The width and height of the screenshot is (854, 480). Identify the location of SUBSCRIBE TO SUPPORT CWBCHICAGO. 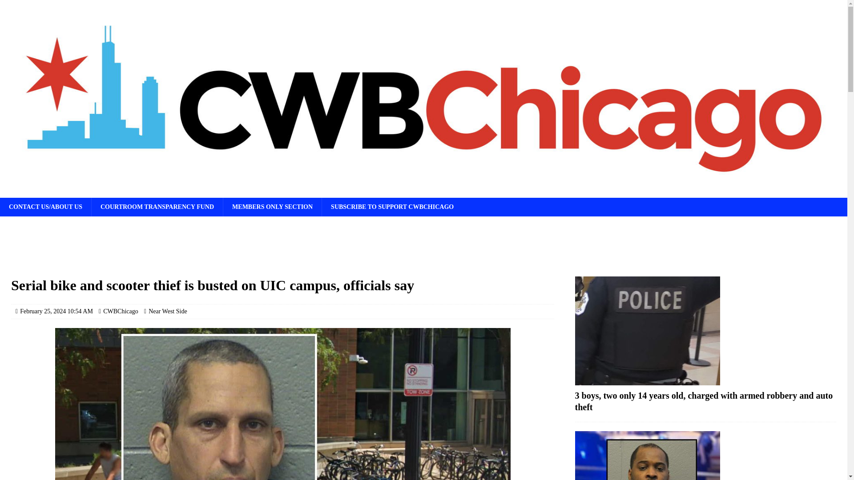
(392, 207).